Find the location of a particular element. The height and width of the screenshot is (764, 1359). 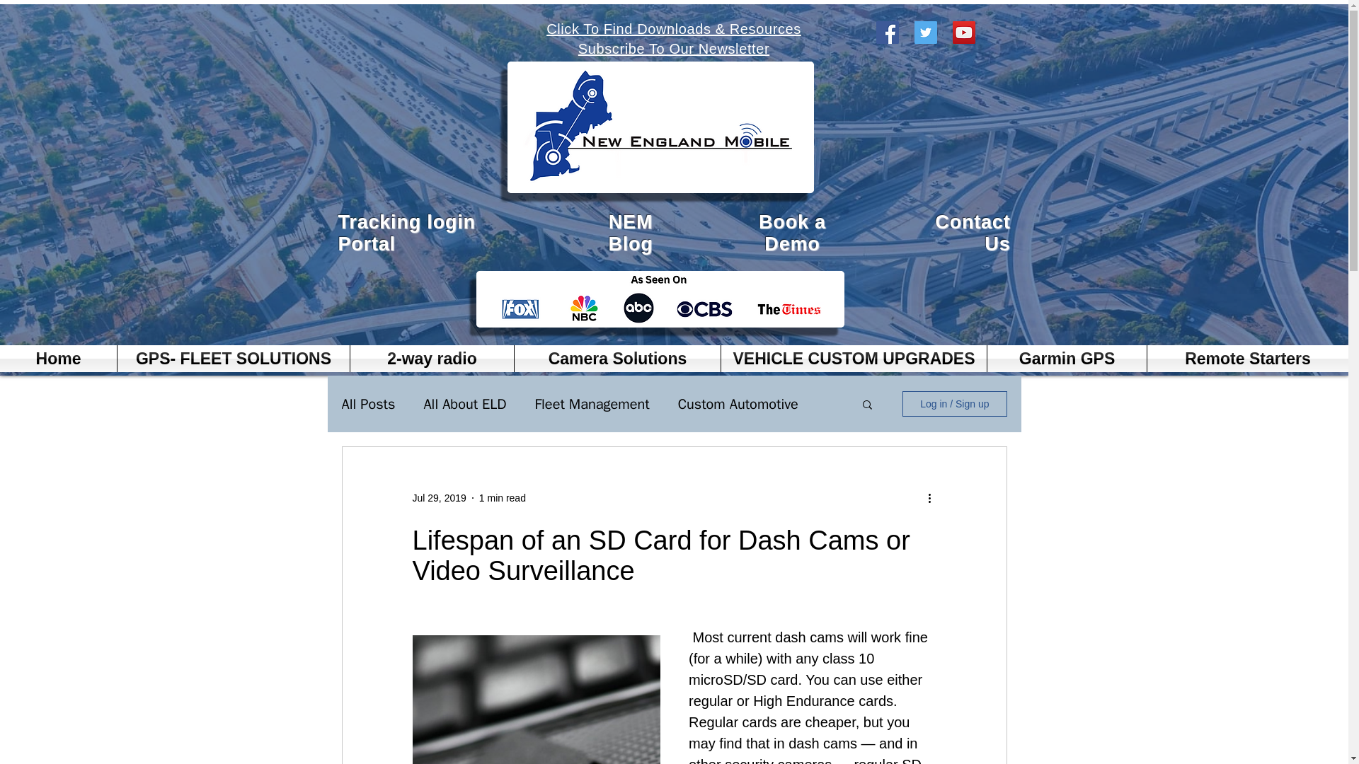

Fleet Management is located at coordinates (592, 405).